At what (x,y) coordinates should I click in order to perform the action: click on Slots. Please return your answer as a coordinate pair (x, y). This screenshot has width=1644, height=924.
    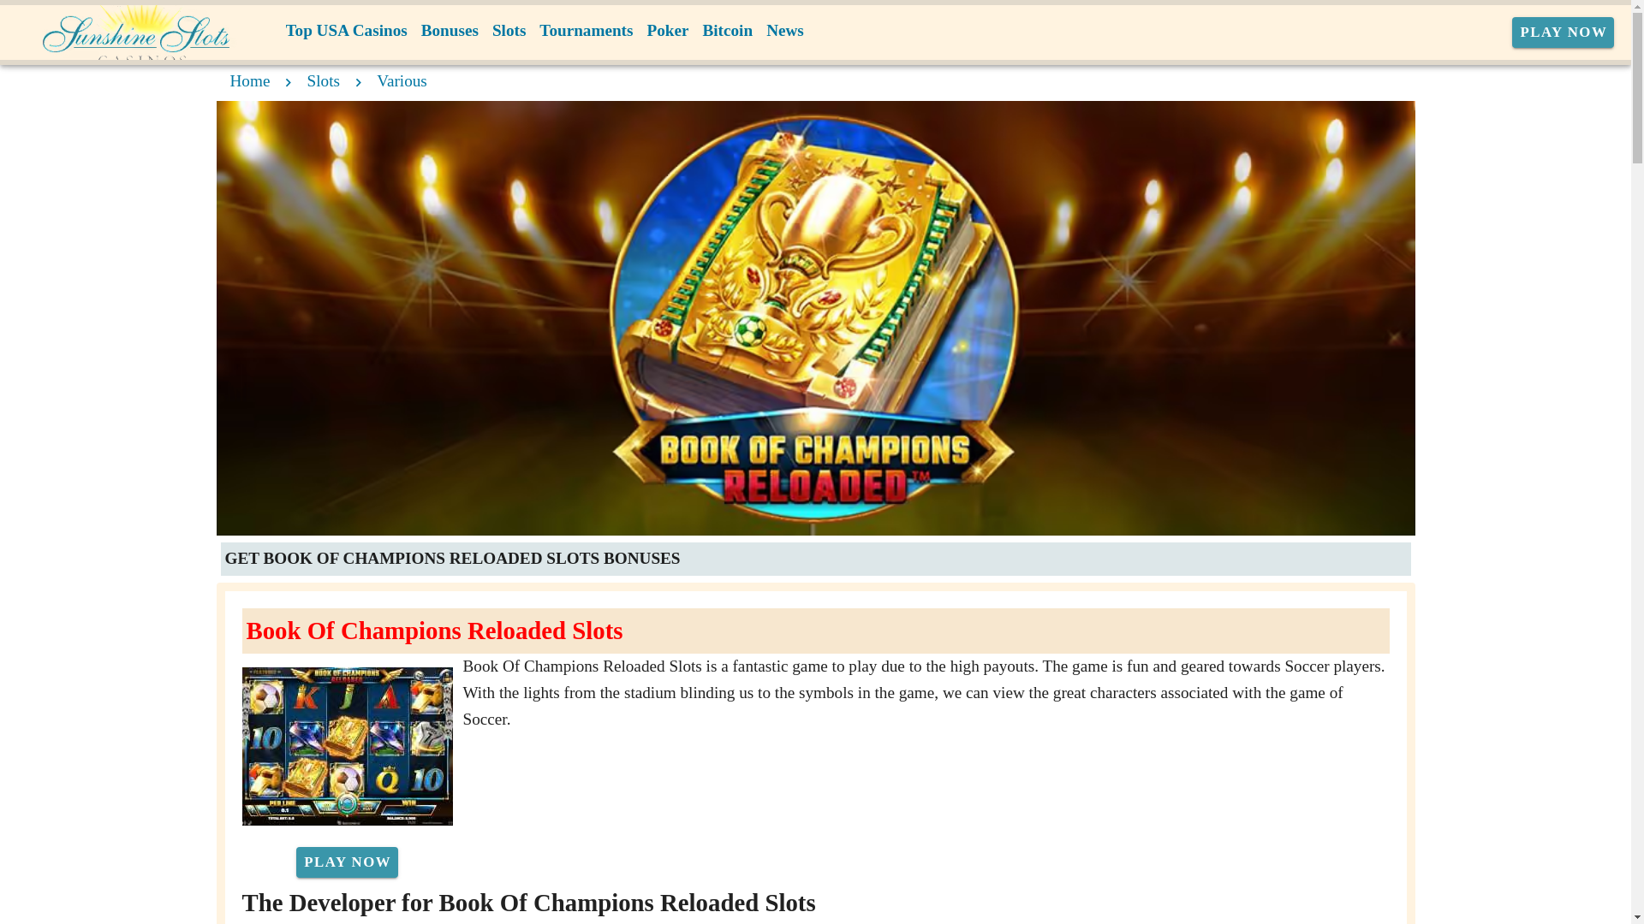
    Looking at the image, I should click on (509, 31).